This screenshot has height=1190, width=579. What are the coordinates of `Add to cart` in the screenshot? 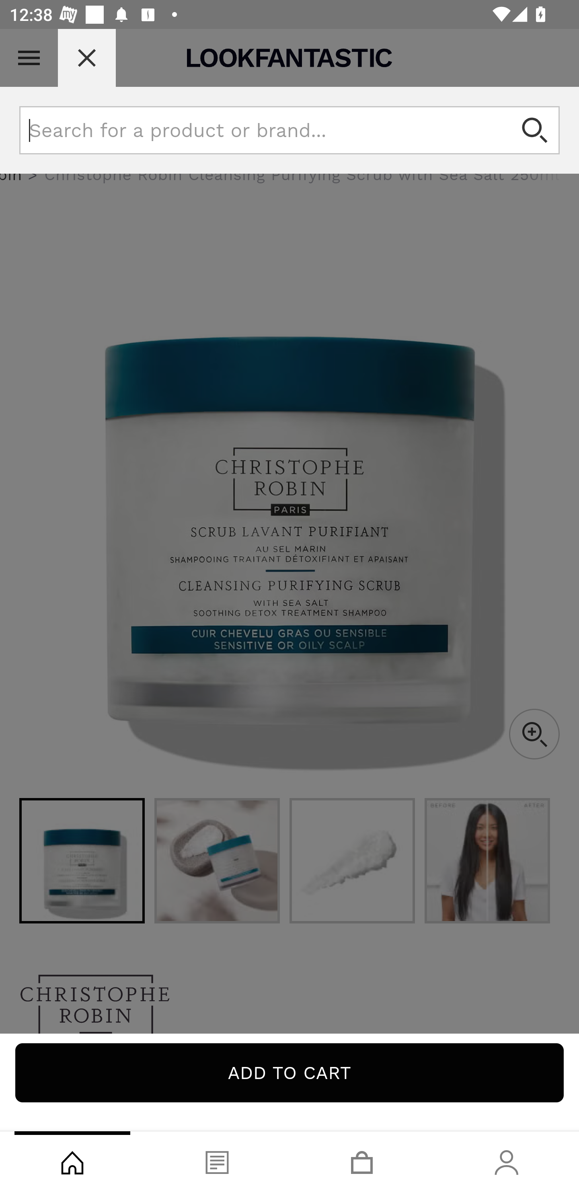 It's located at (289, 1073).